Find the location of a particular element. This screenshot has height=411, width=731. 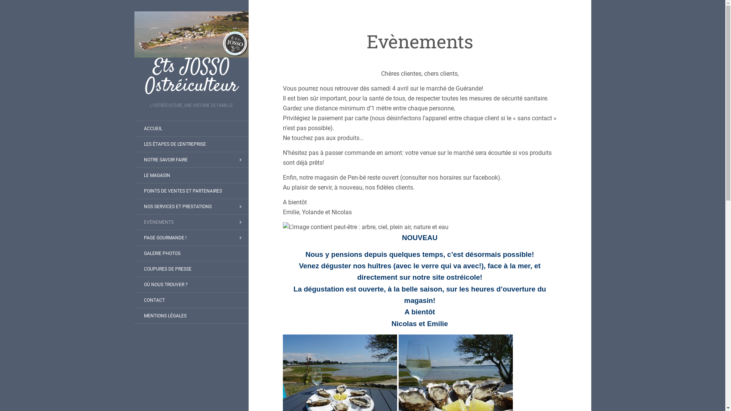

CONTACT is located at coordinates (154, 300).